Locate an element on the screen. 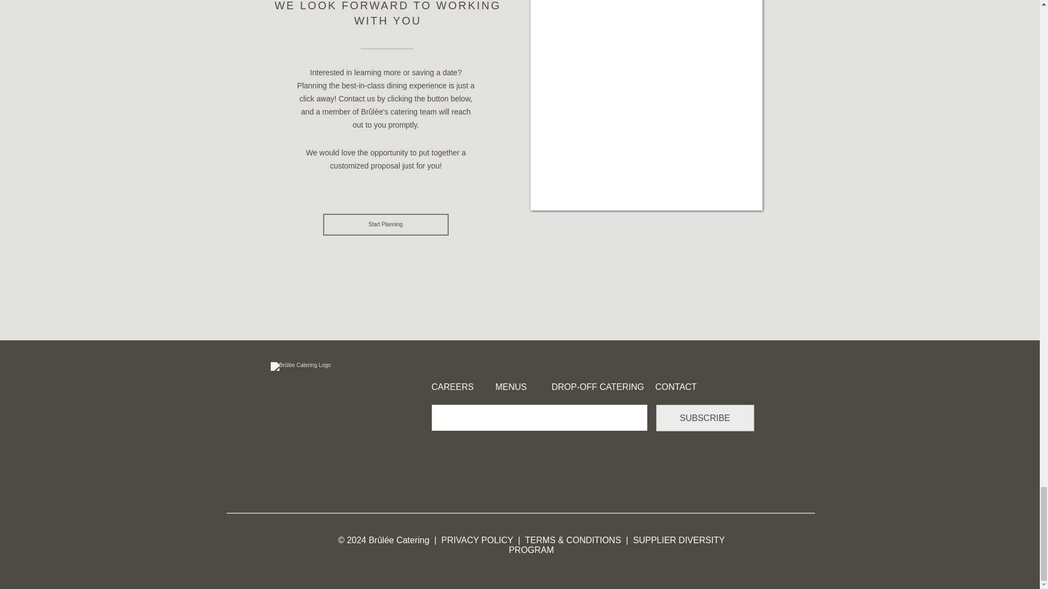 The height and width of the screenshot is (589, 1048). MENUS is located at coordinates (527, 387).